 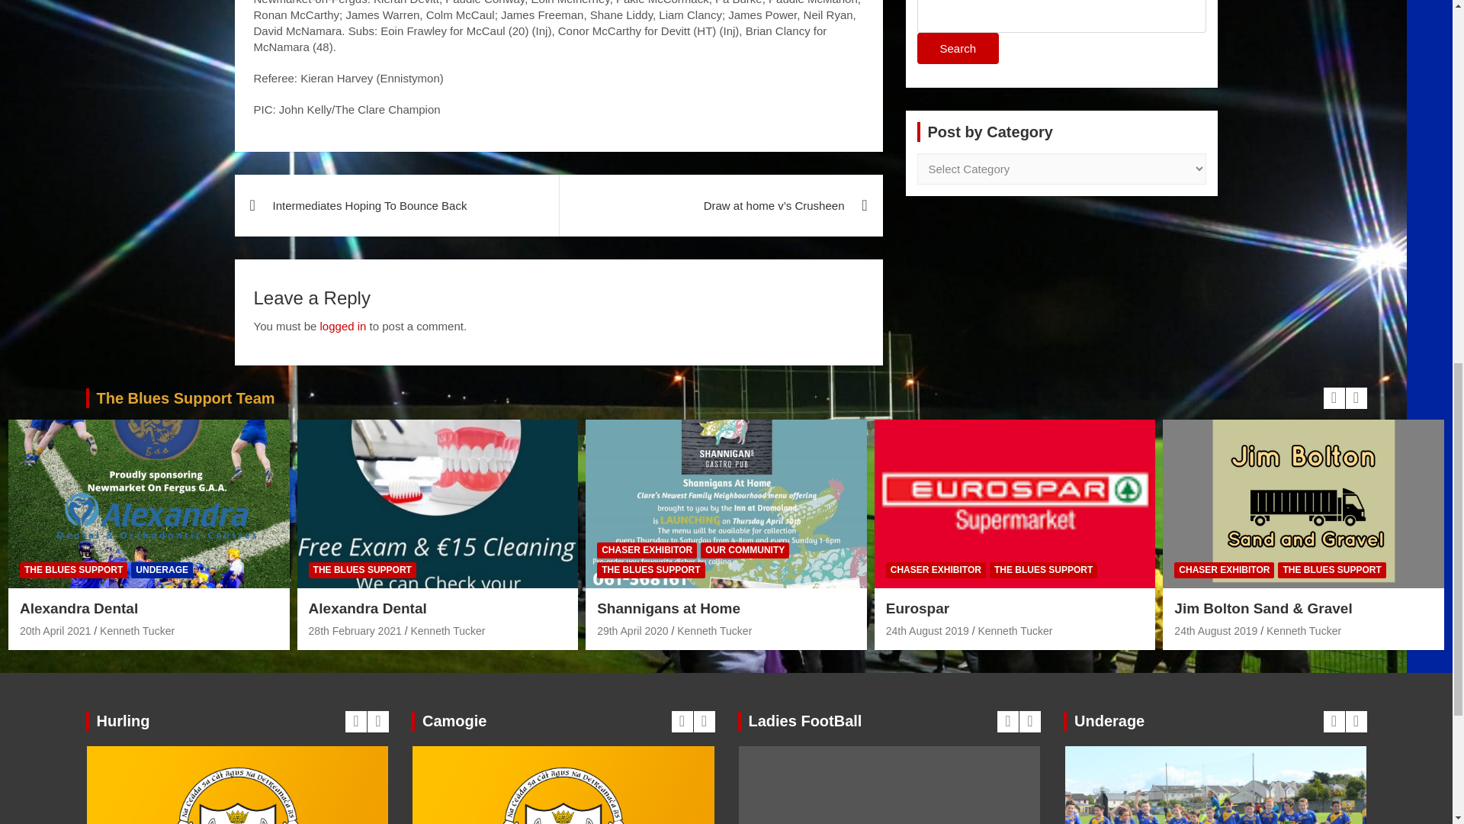 What do you see at coordinates (55, 630) in the screenshot?
I see `Alexandra Dental` at bounding box center [55, 630].